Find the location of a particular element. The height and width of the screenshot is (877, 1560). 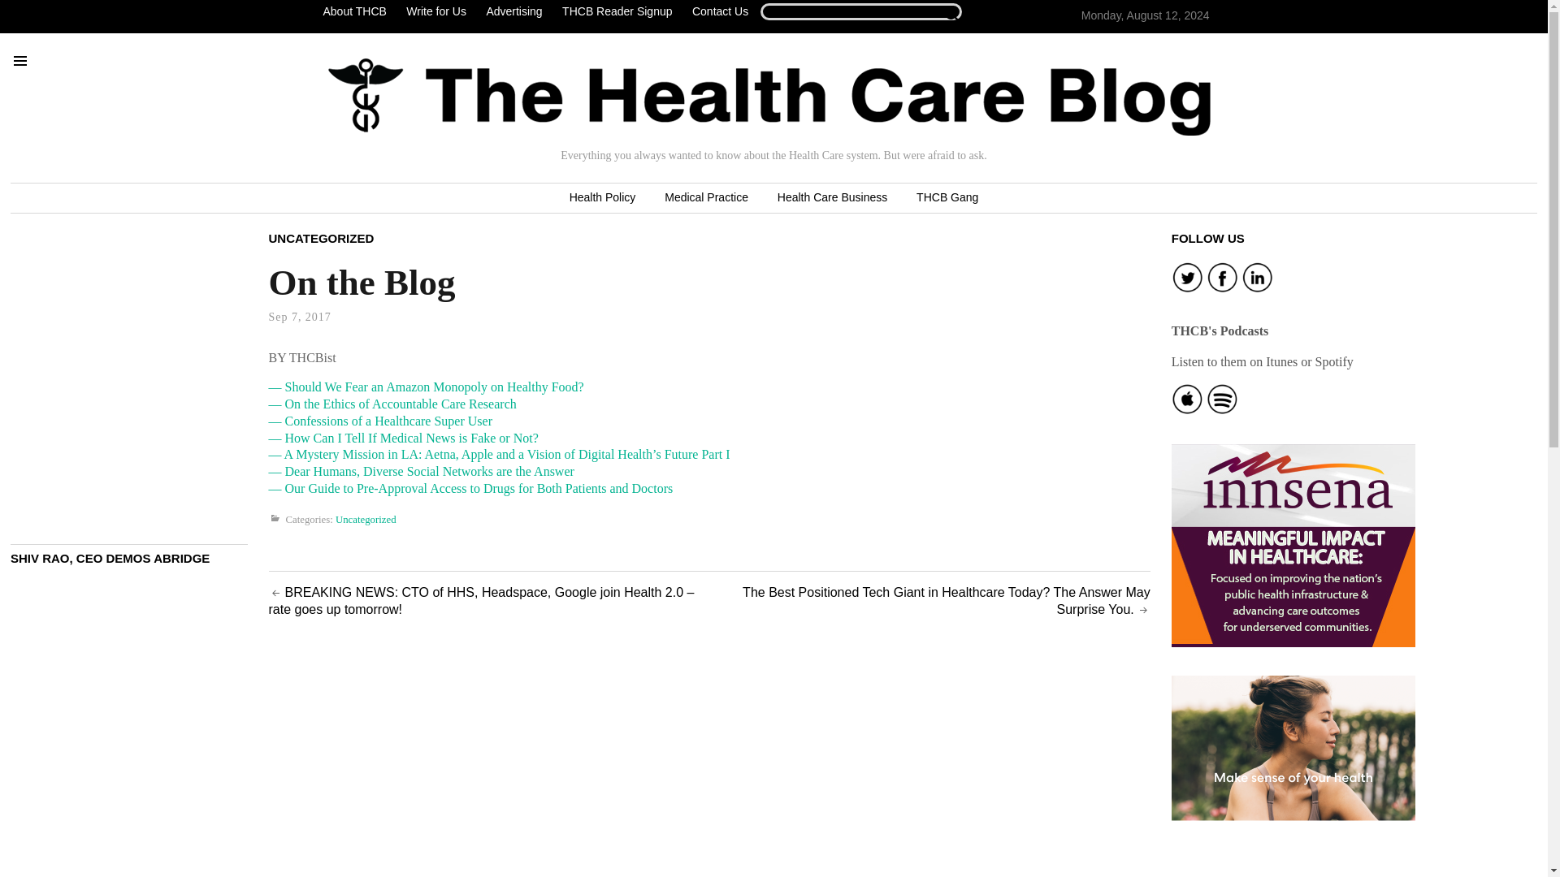

Write for Us is located at coordinates (435, 11).